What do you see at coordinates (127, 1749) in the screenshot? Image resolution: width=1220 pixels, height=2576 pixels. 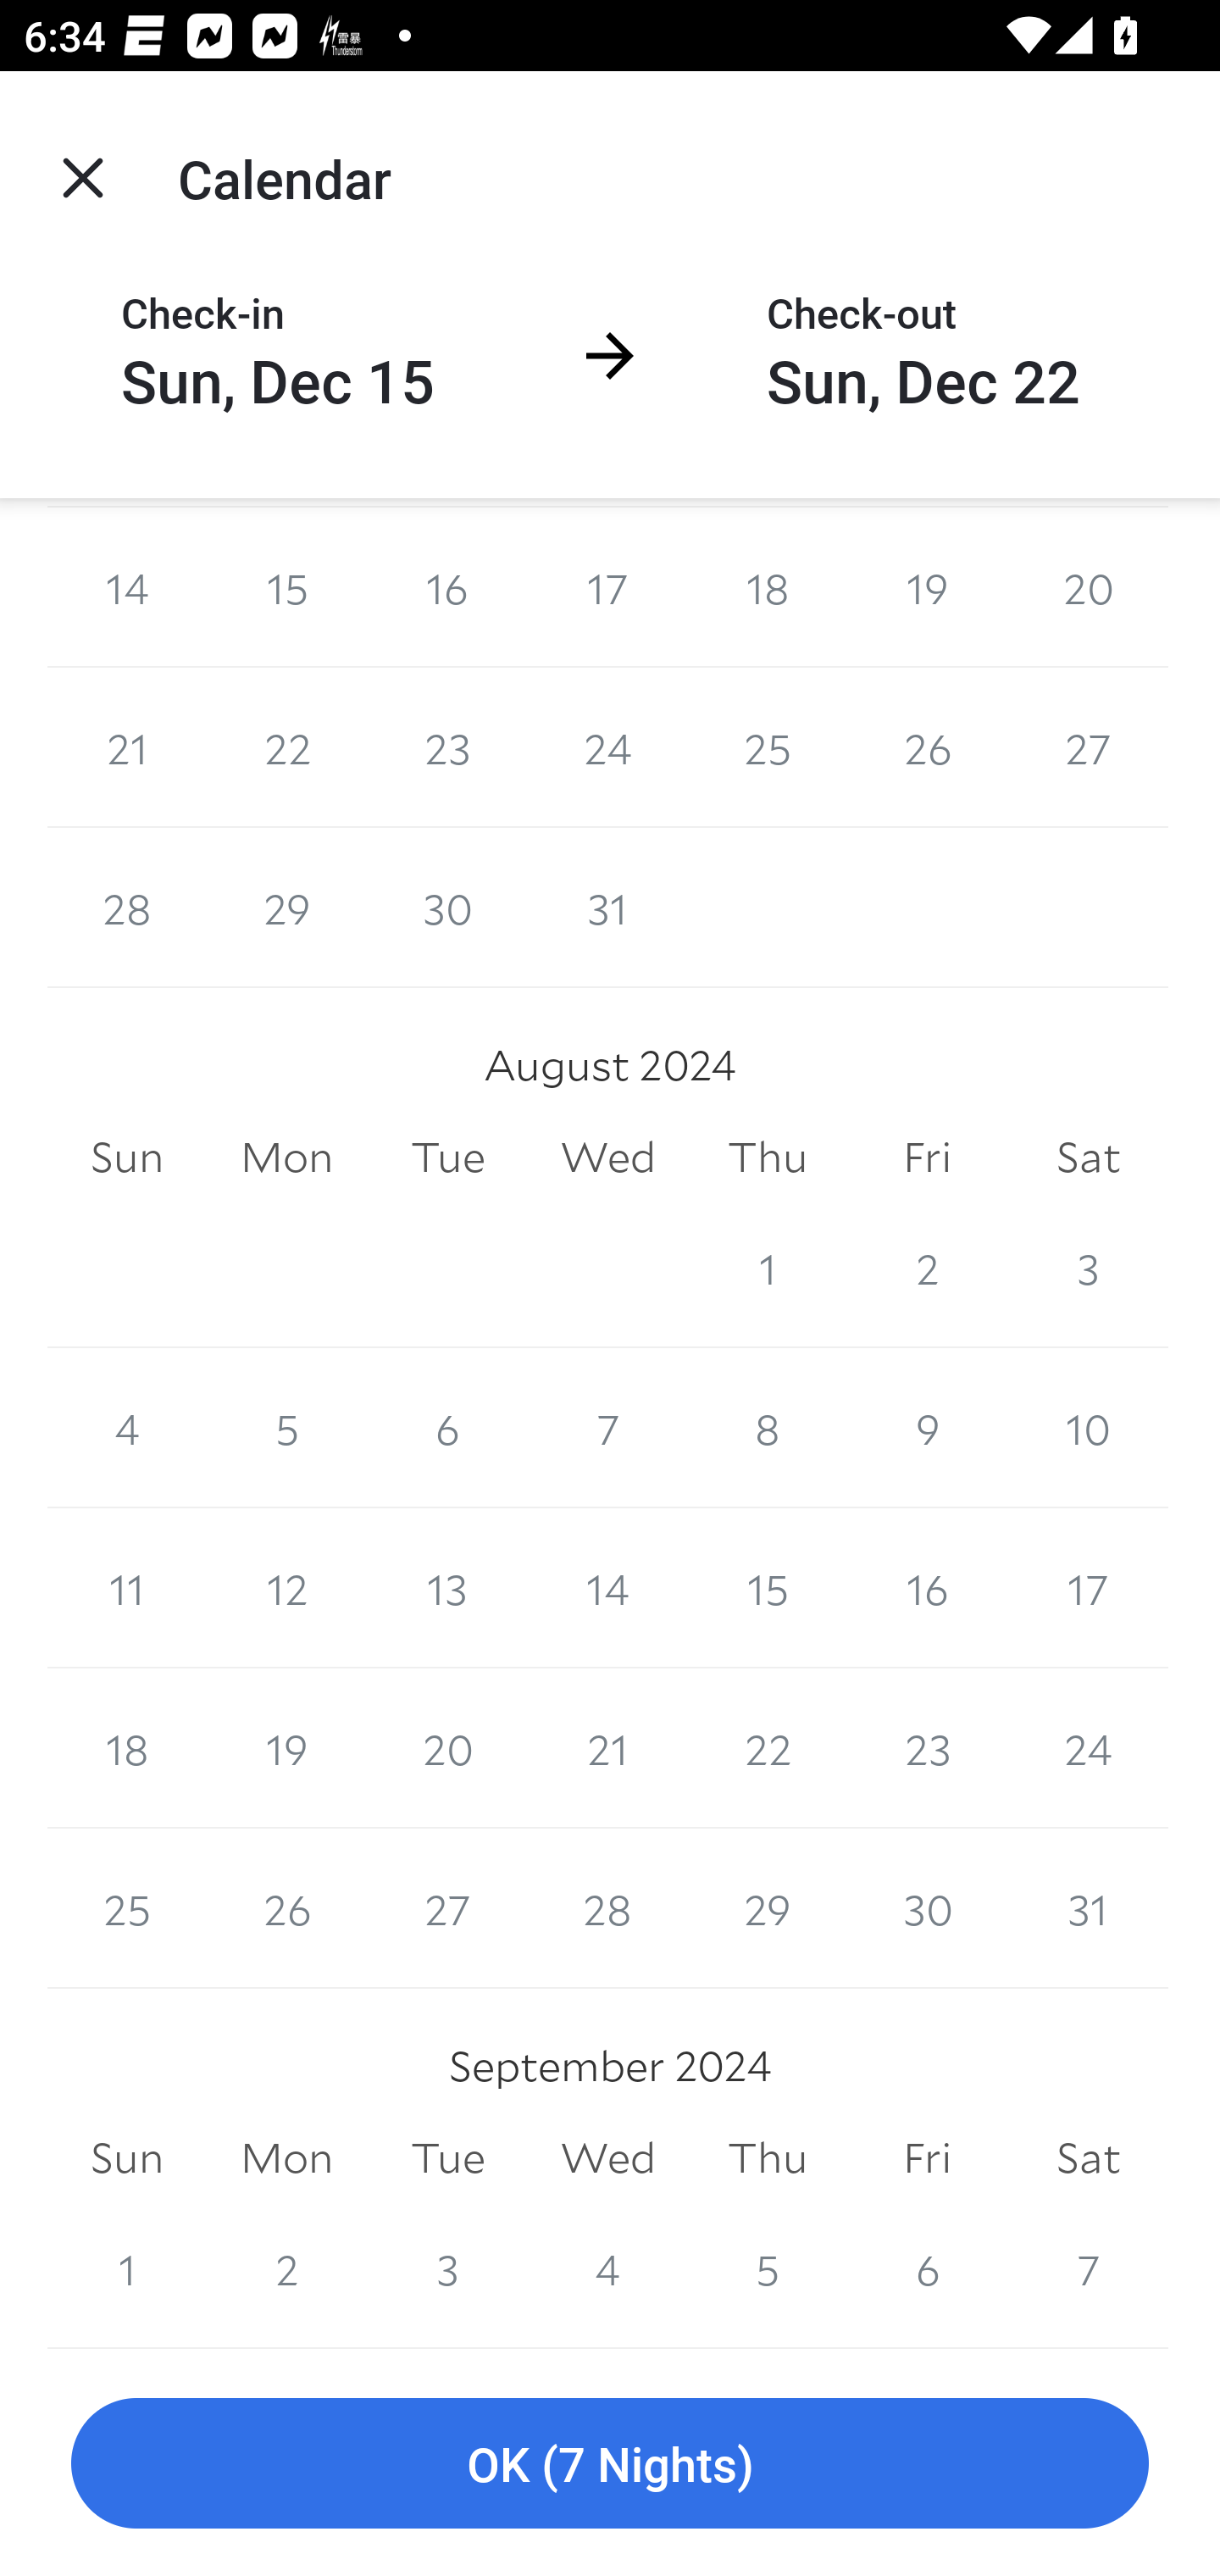 I see `18 18 August 2024` at bounding box center [127, 1749].